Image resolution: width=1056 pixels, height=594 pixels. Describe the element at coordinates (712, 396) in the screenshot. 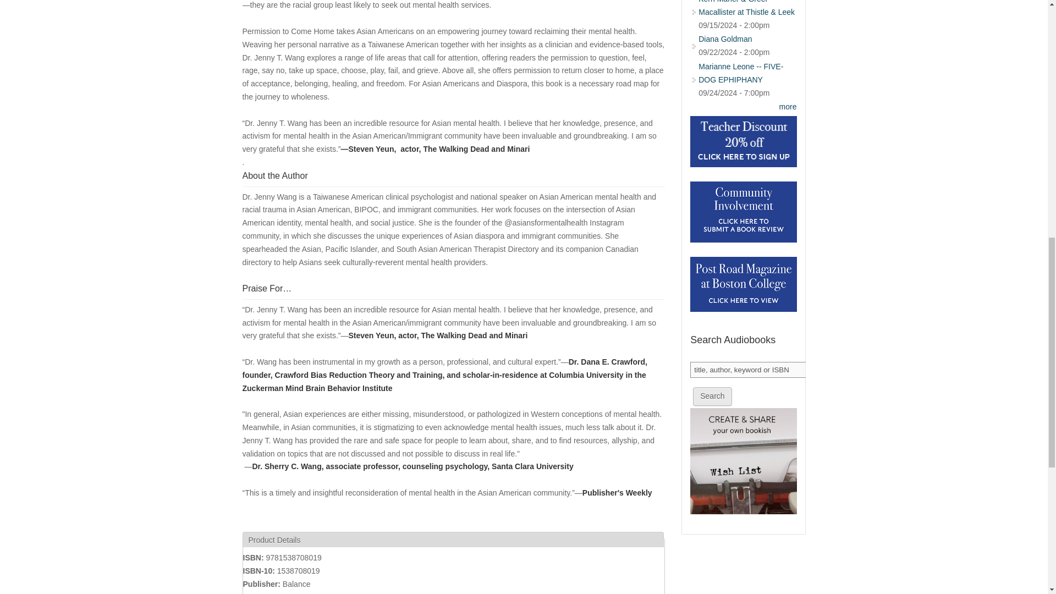

I see `Search` at that location.